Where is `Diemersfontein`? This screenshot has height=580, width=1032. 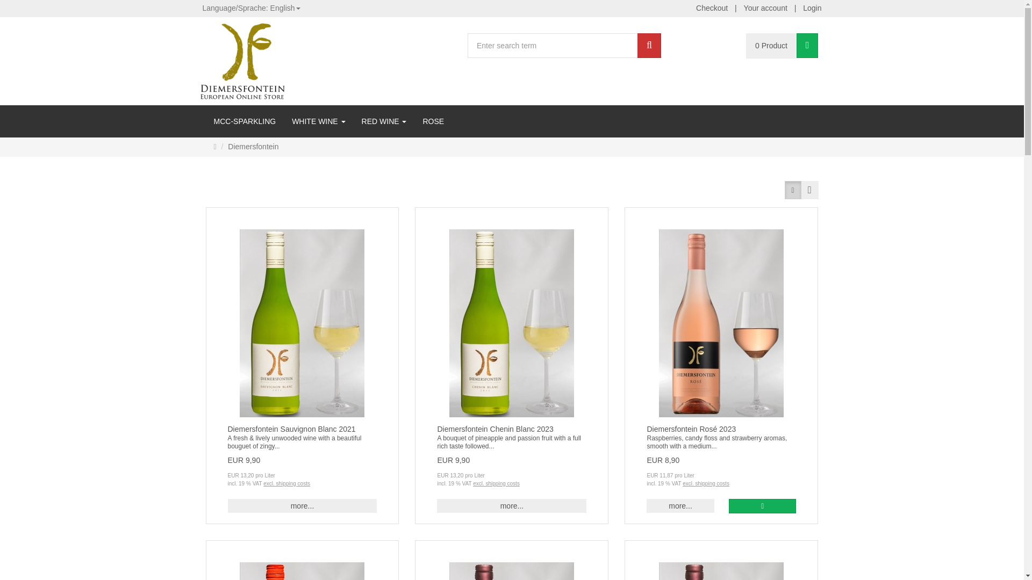
Diemersfontein is located at coordinates (242, 60).